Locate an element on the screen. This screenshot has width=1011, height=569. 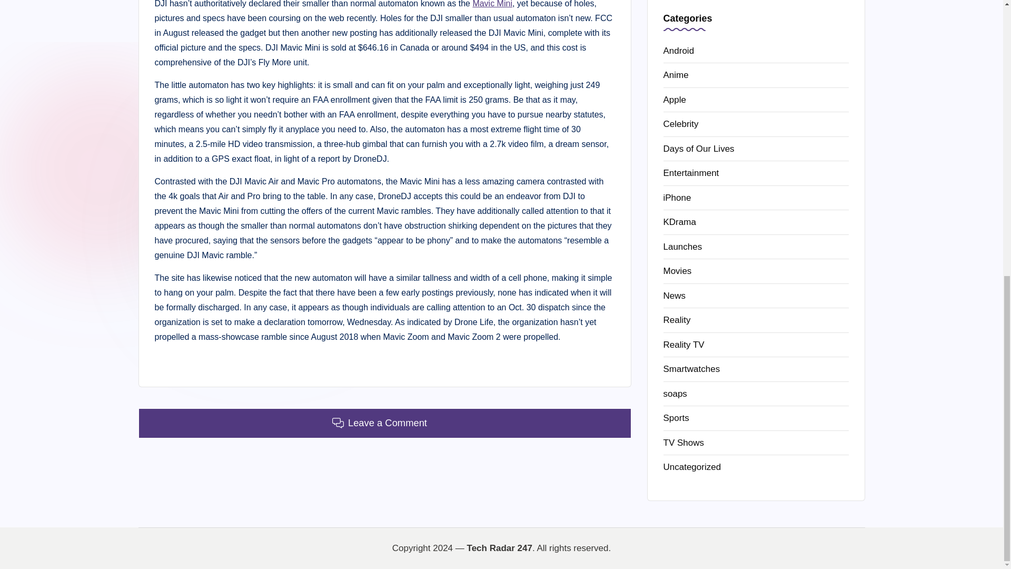
Celebrity is located at coordinates (756, 124).